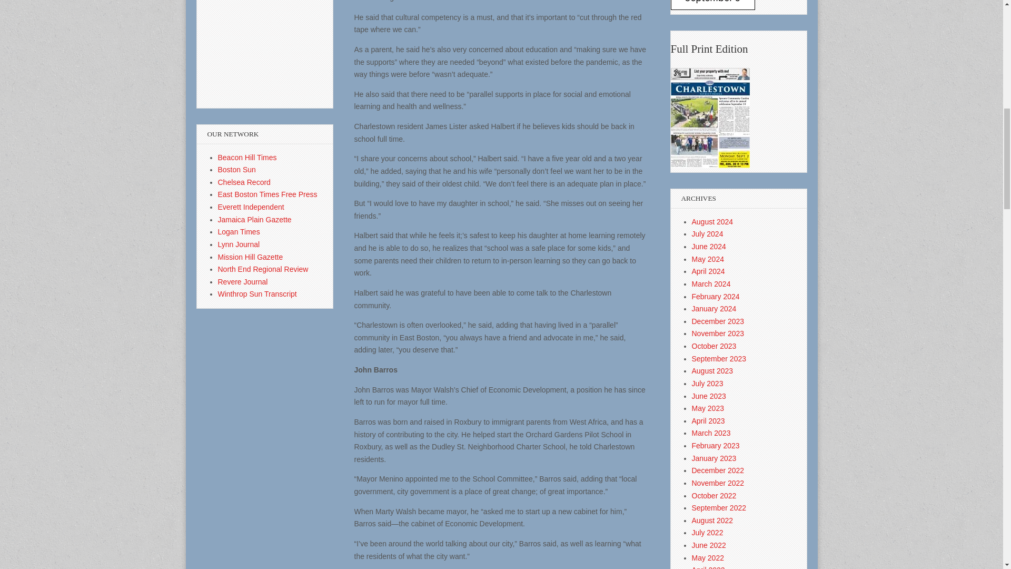 The height and width of the screenshot is (569, 1011). What do you see at coordinates (243, 282) in the screenshot?
I see `Revere Journal` at bounding box center [243, 282].